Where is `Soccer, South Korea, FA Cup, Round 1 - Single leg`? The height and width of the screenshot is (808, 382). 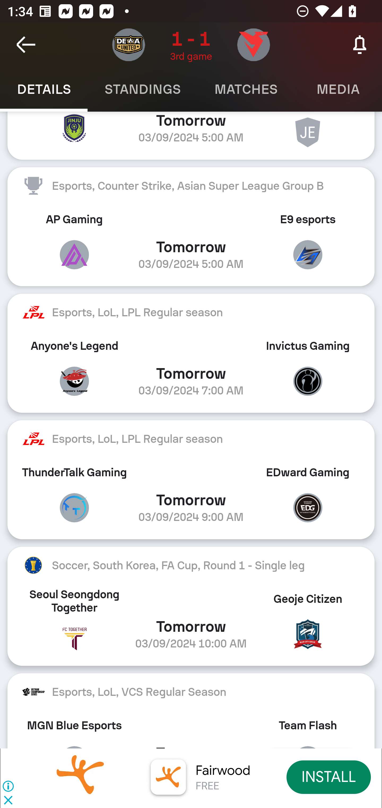 Soccer, South Korea, FA Cup, Round 1 - Single leg is located at coordinates (191, 566).